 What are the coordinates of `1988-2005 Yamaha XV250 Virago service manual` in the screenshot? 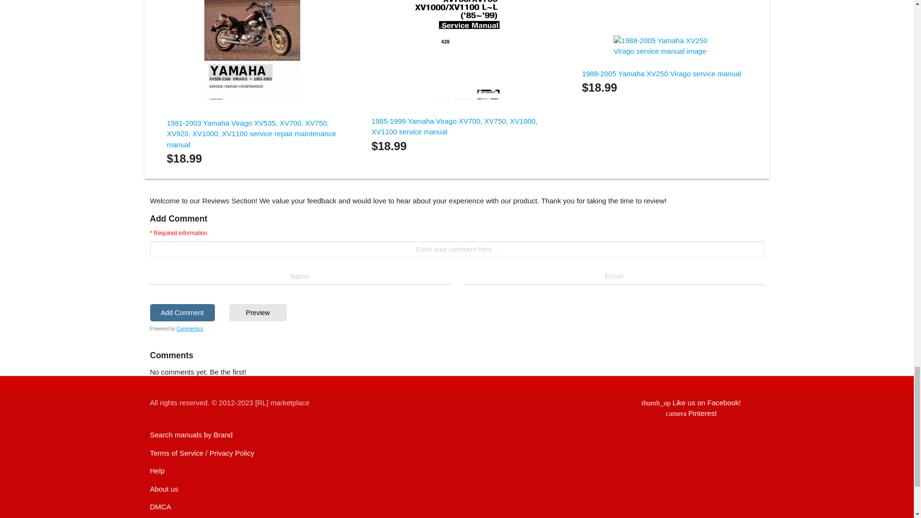 It's located at (182, 312).